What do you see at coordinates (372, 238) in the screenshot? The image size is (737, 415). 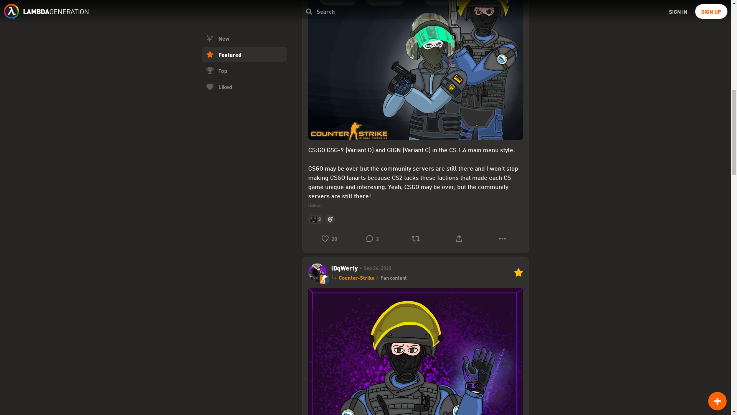 I see `2` at bounding box center [372, 238].